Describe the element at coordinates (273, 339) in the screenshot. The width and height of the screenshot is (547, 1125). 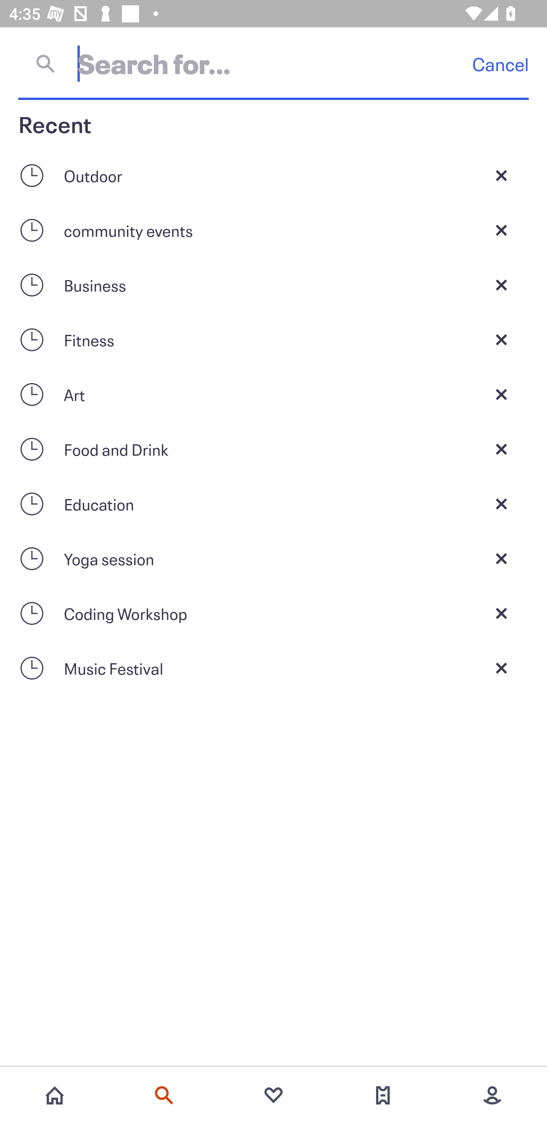
I see `Fitness Close current screen` at that location.